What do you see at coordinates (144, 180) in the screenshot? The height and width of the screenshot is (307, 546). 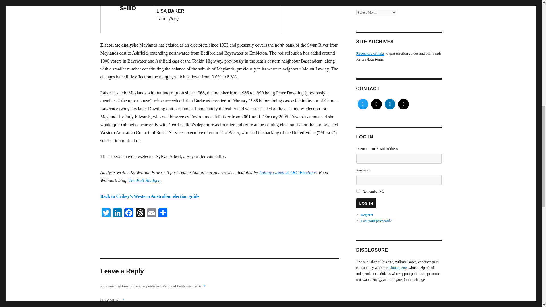 I see `The Poll Bludger` at bounding box center [144, 180].